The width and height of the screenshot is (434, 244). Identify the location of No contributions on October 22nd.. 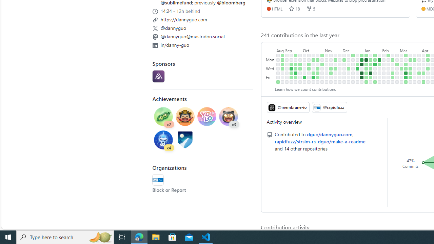
(318, 55).